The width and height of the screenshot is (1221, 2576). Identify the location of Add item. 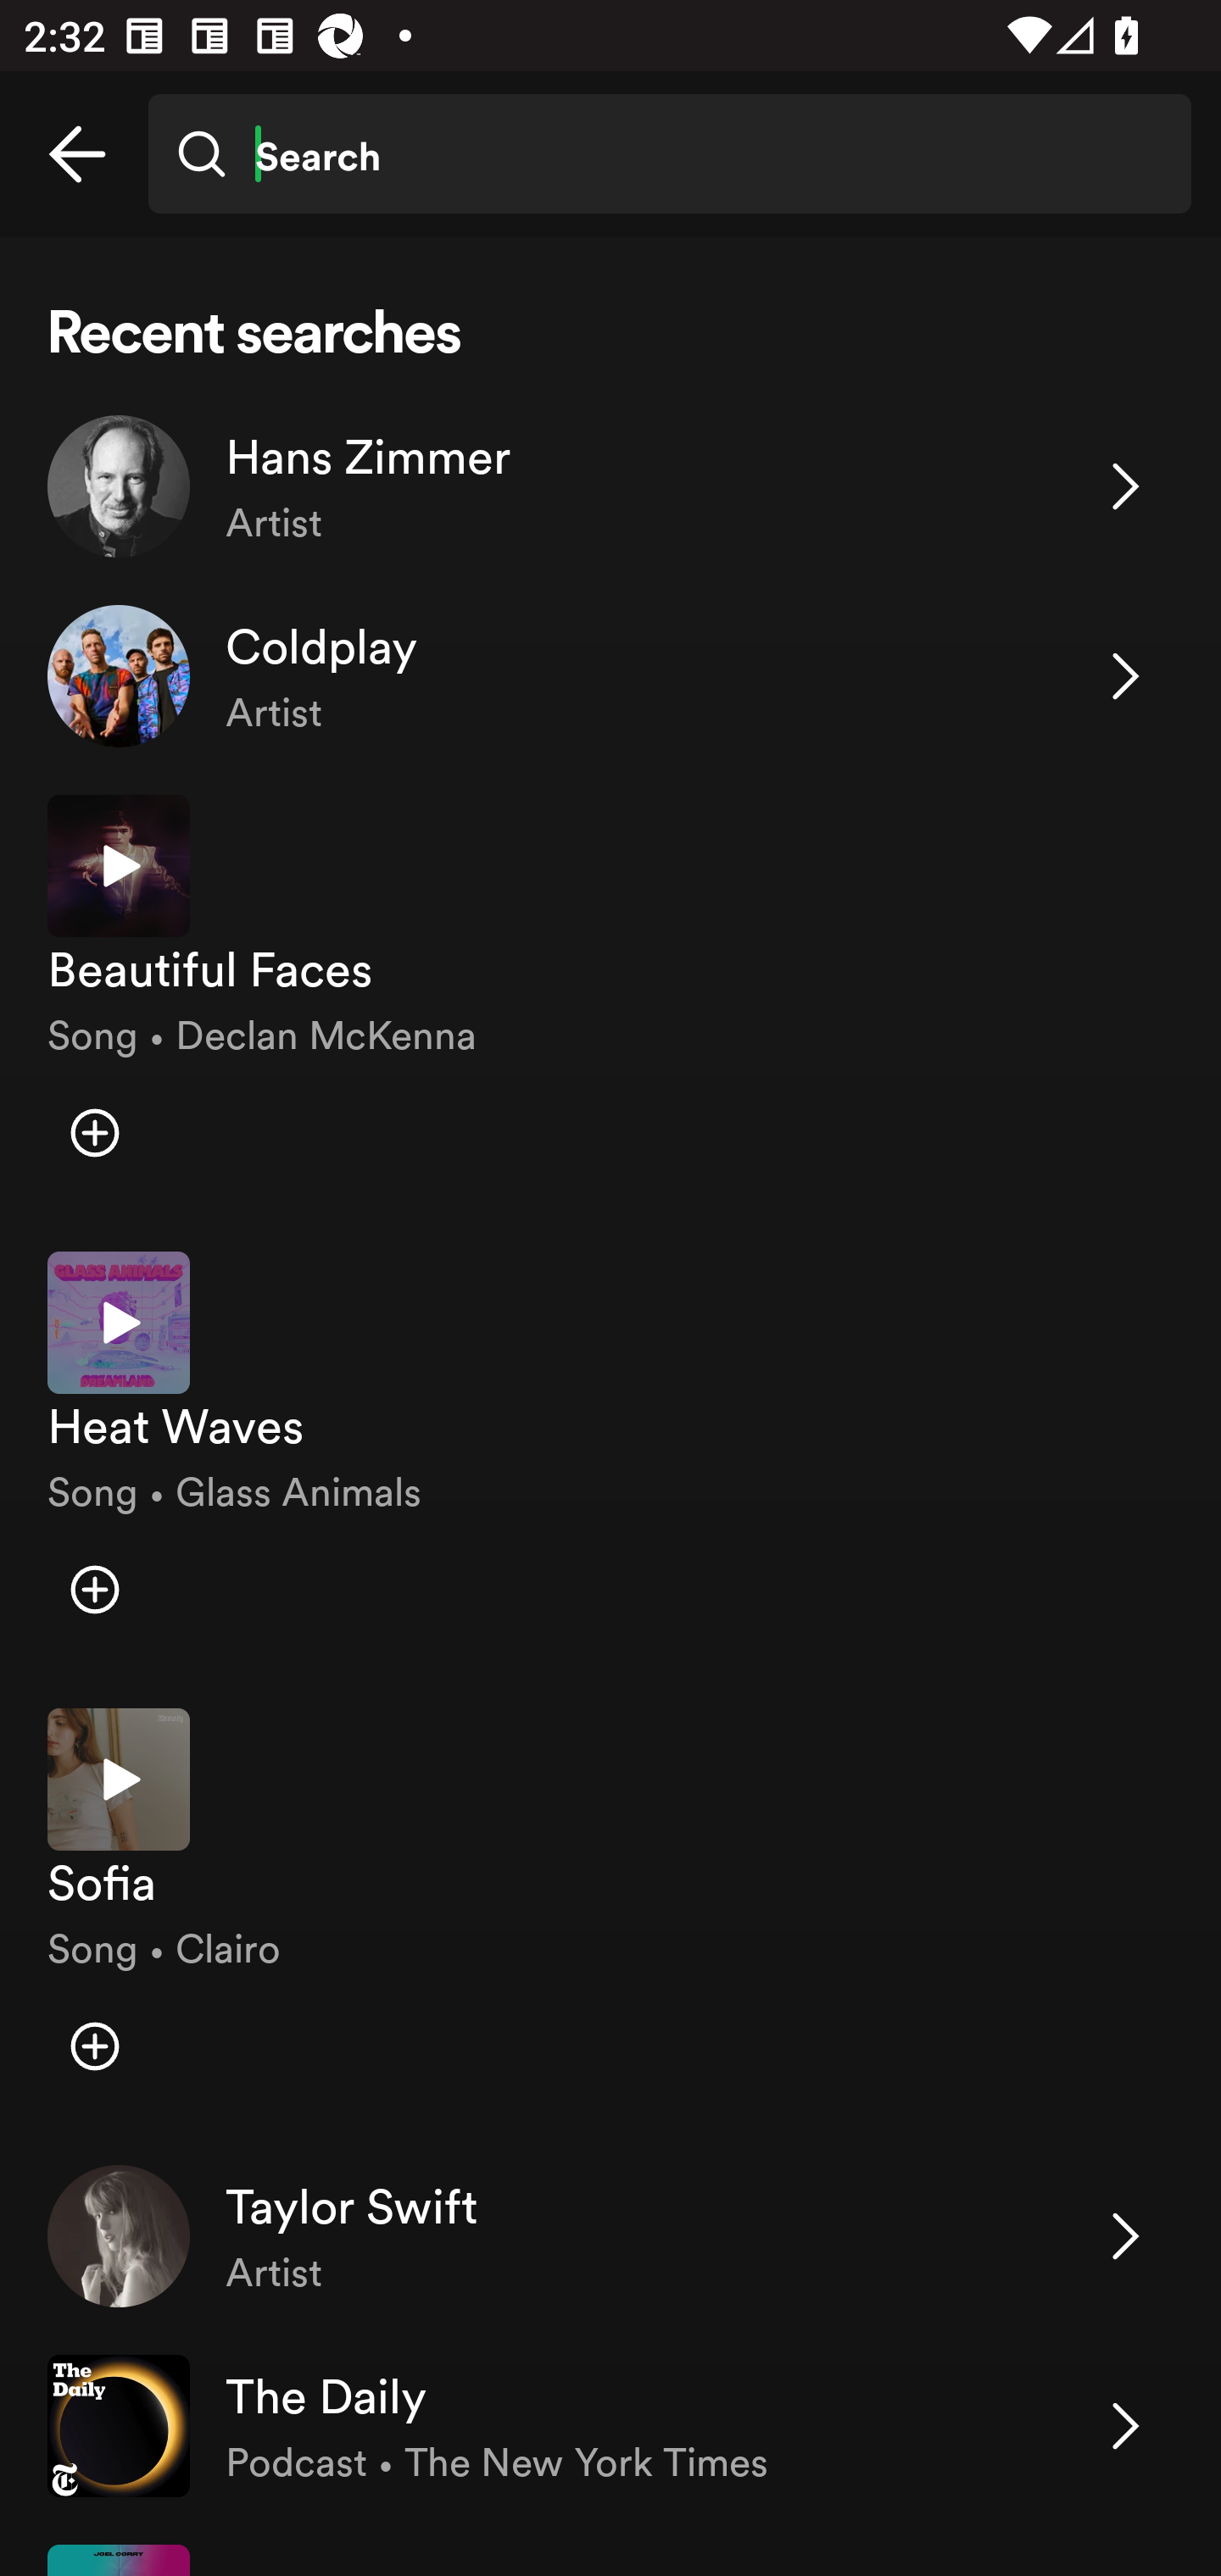
(94, 1132).